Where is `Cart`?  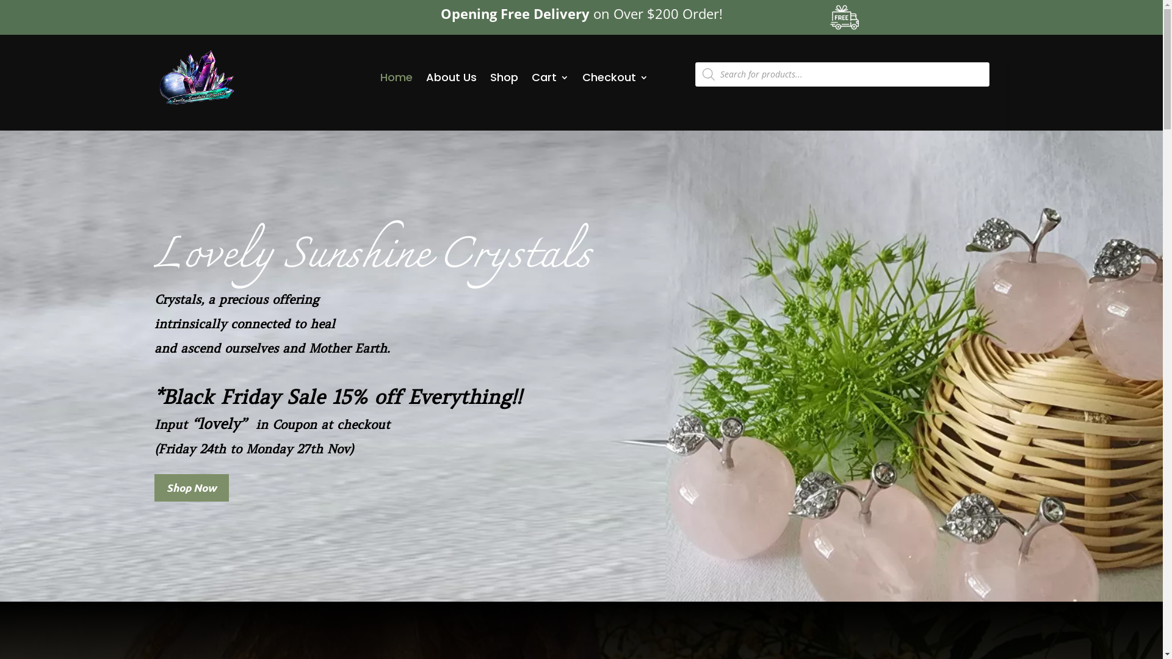 Cart is located at coordinates (551, 77).